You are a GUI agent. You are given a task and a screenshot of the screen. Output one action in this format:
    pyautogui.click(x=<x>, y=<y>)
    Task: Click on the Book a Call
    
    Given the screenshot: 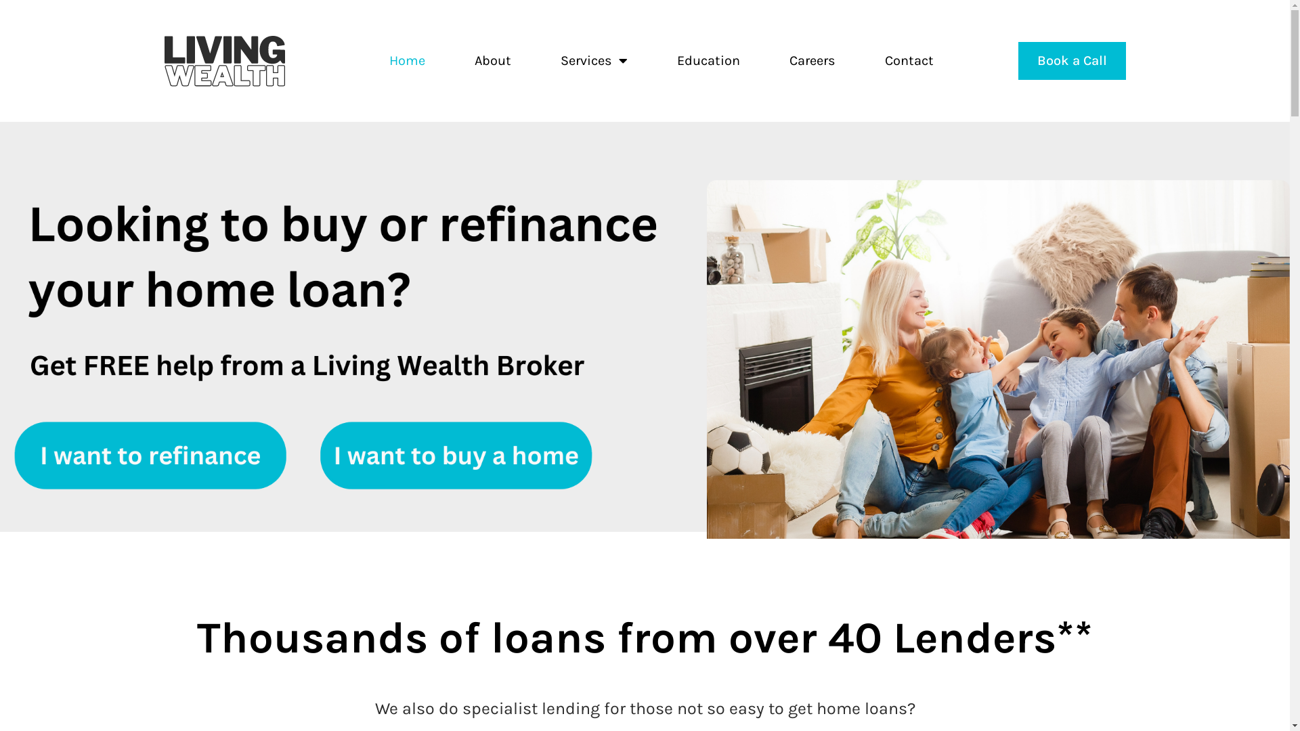 What is the action you would take?
    pyautogui.click(x=1072, y=61)
    